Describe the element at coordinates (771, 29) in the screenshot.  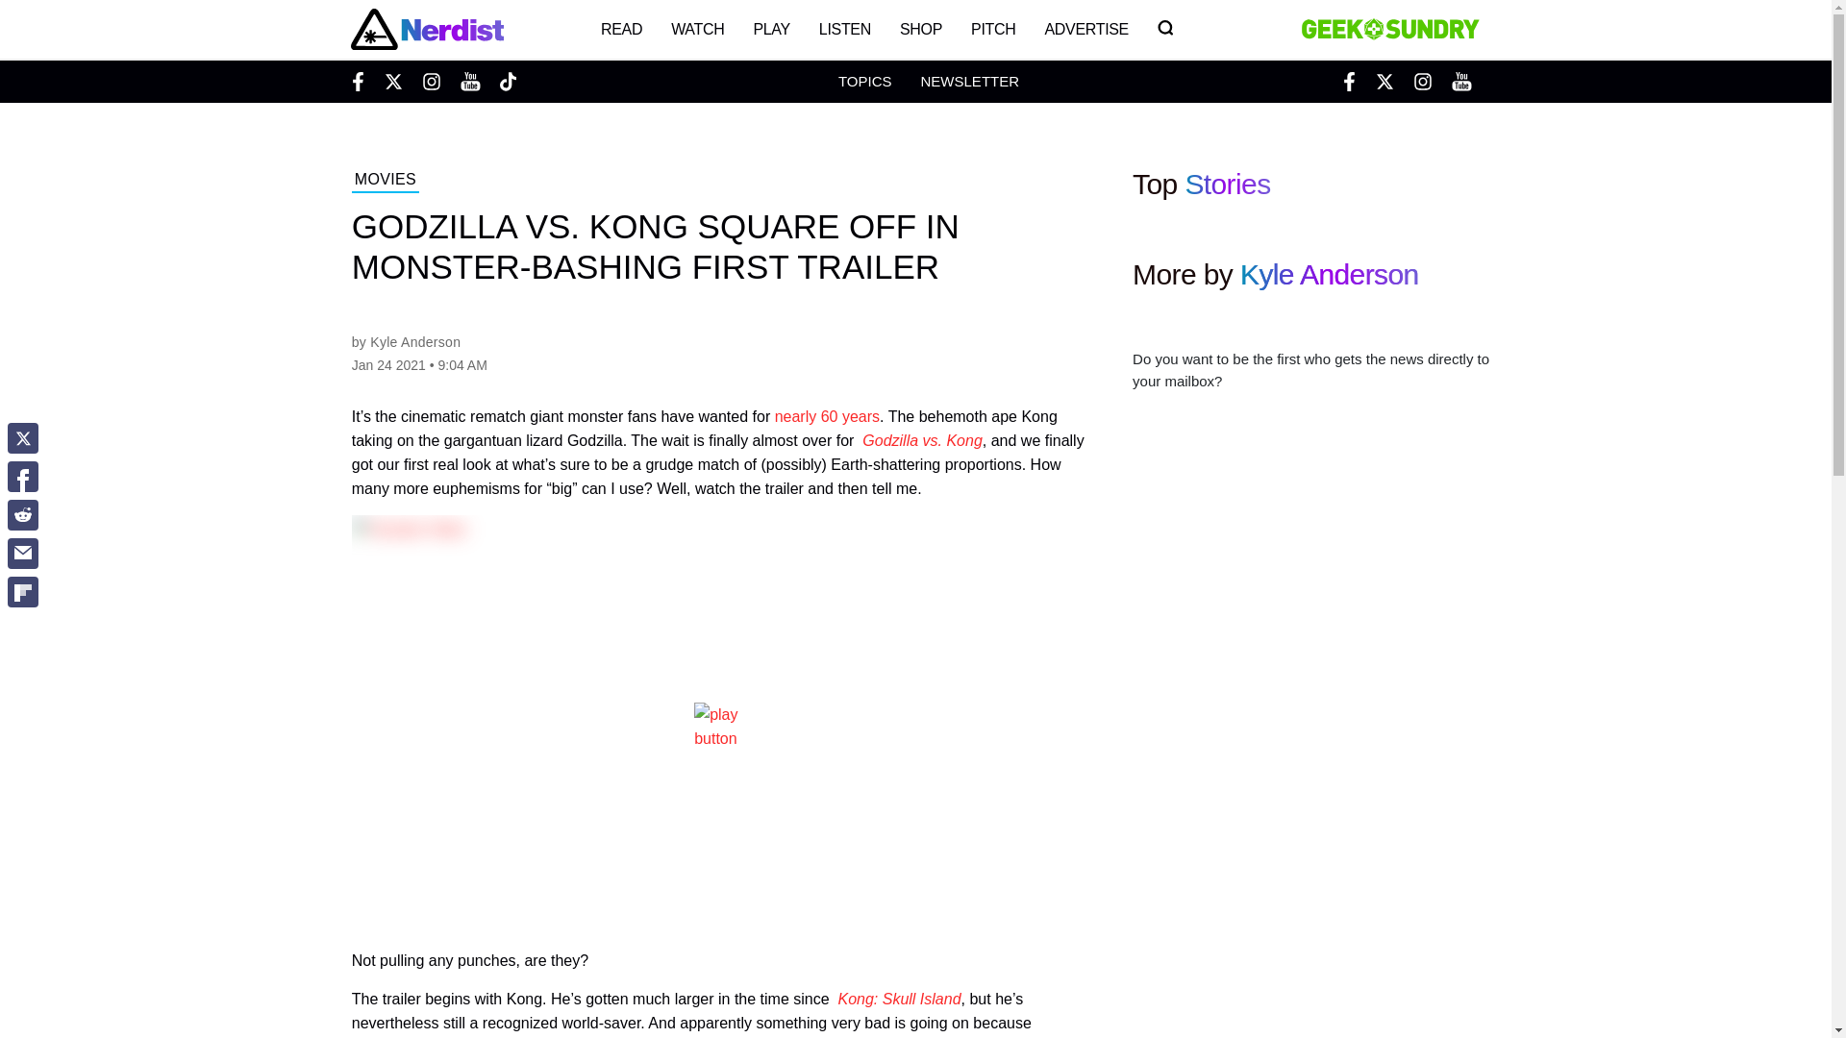
I see `PLAY` at that location.